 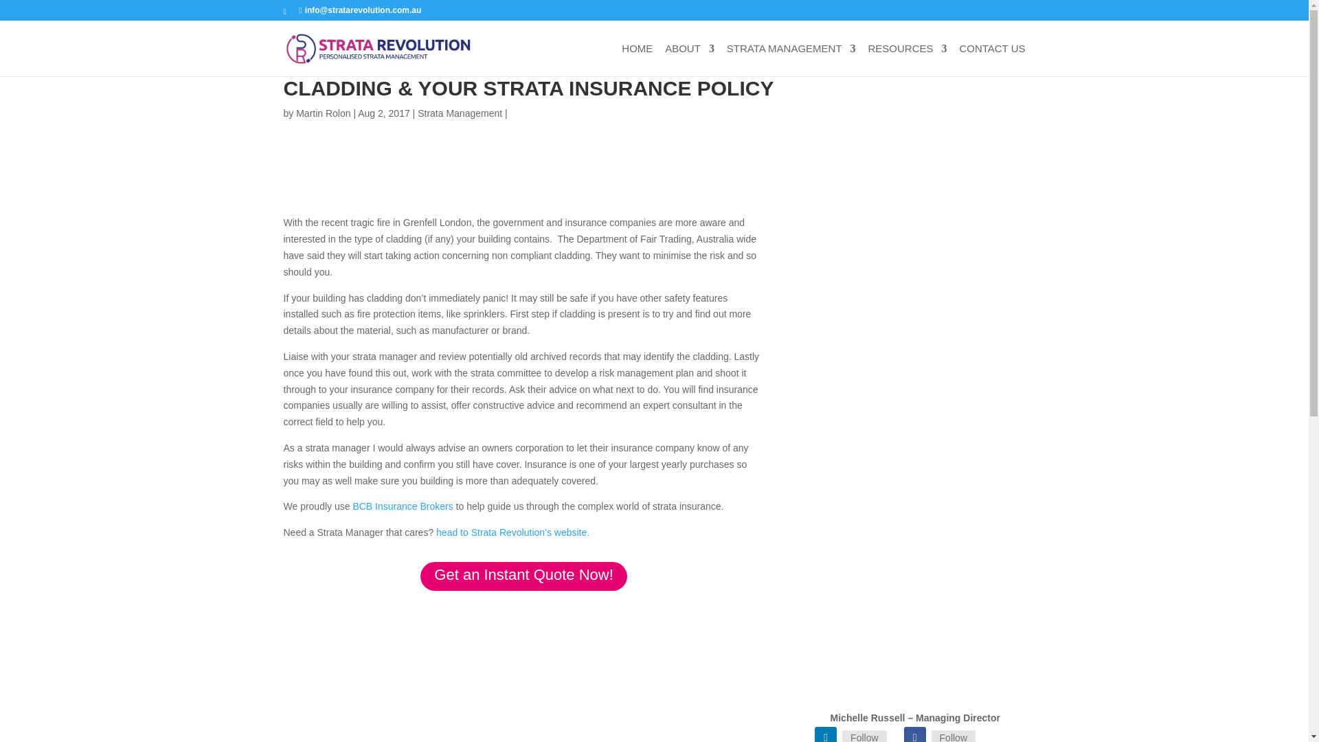 I want to click on Martin Rolon, so click(x=323, y=113).